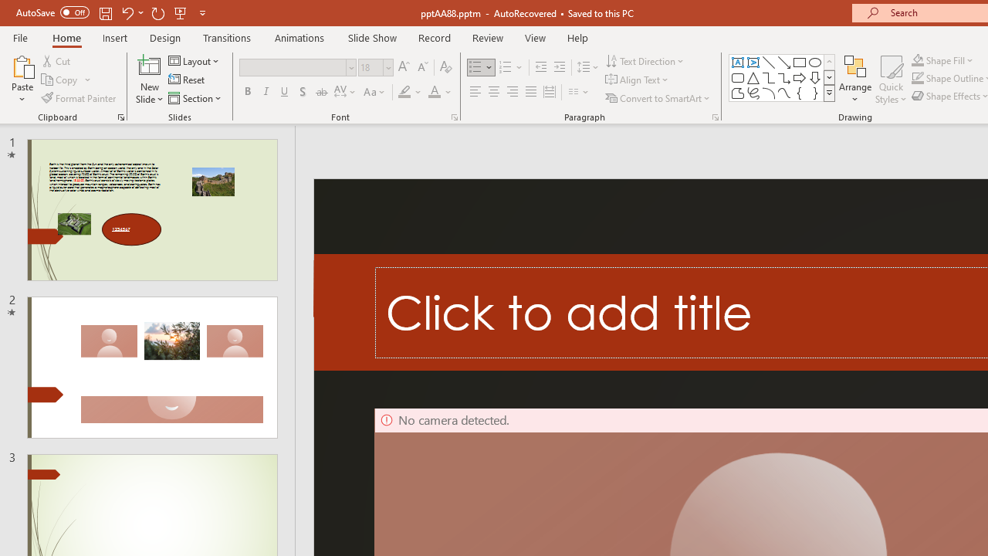  What do you see at coordinates (505, 68) in the screenshot?
I see `Numbering` at bounding box center [505, 68].